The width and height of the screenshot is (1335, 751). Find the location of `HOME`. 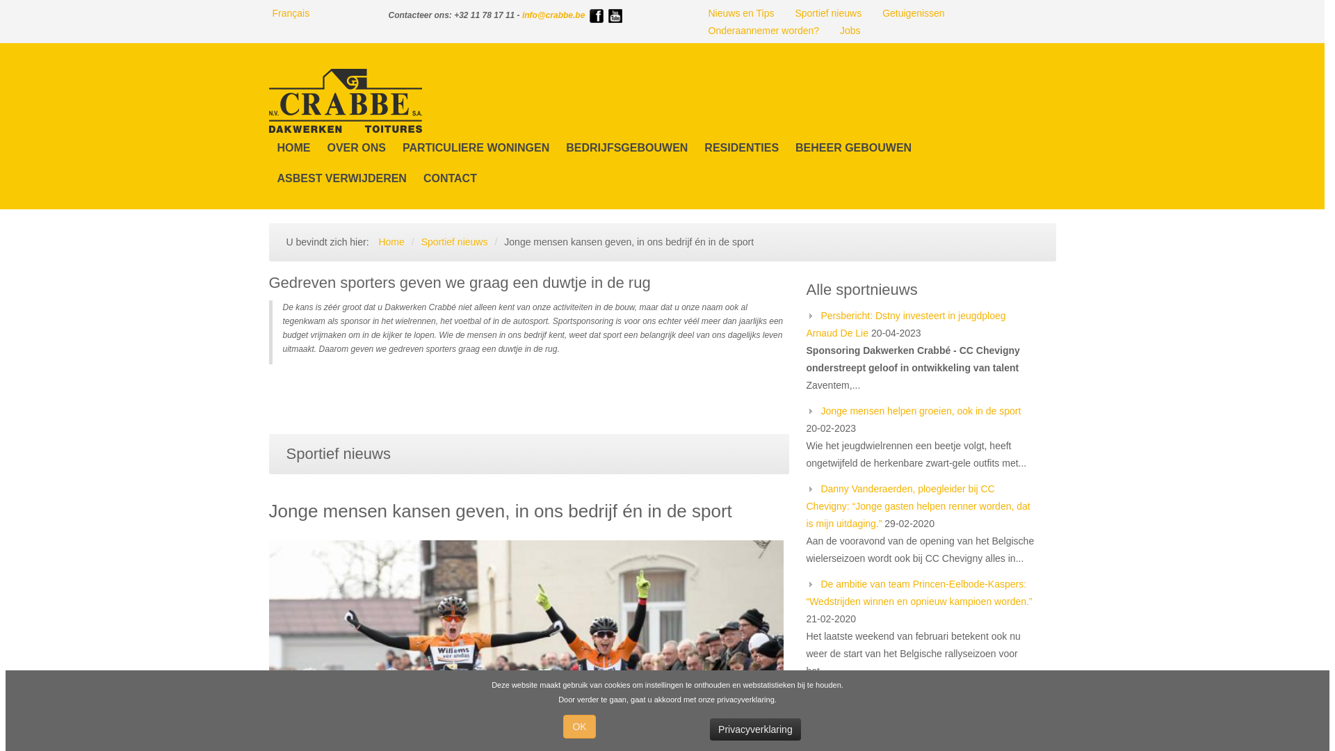

HOME is located at coordinates (293, 148).